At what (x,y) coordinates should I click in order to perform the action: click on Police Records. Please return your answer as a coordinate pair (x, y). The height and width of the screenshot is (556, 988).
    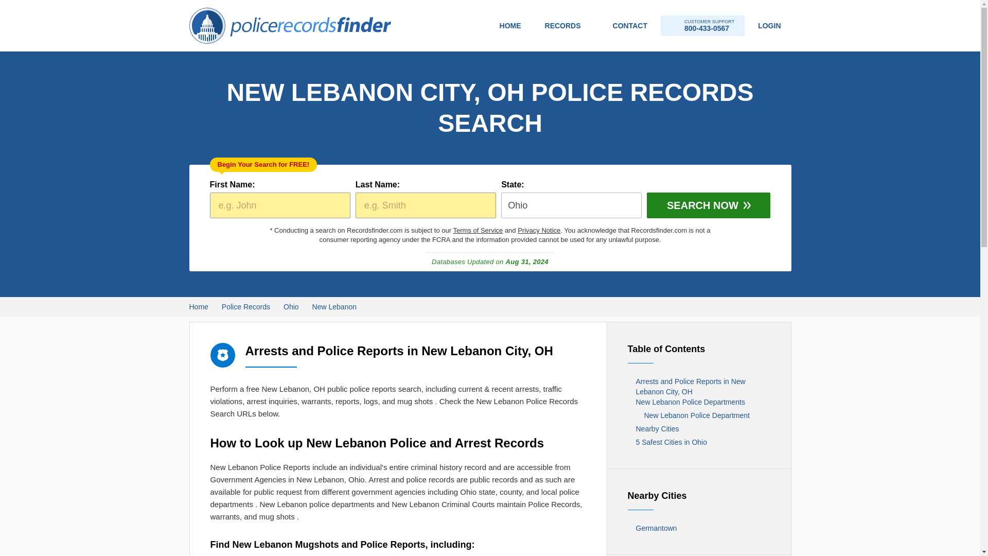
    Looking at the image, I should click on (245, 307).